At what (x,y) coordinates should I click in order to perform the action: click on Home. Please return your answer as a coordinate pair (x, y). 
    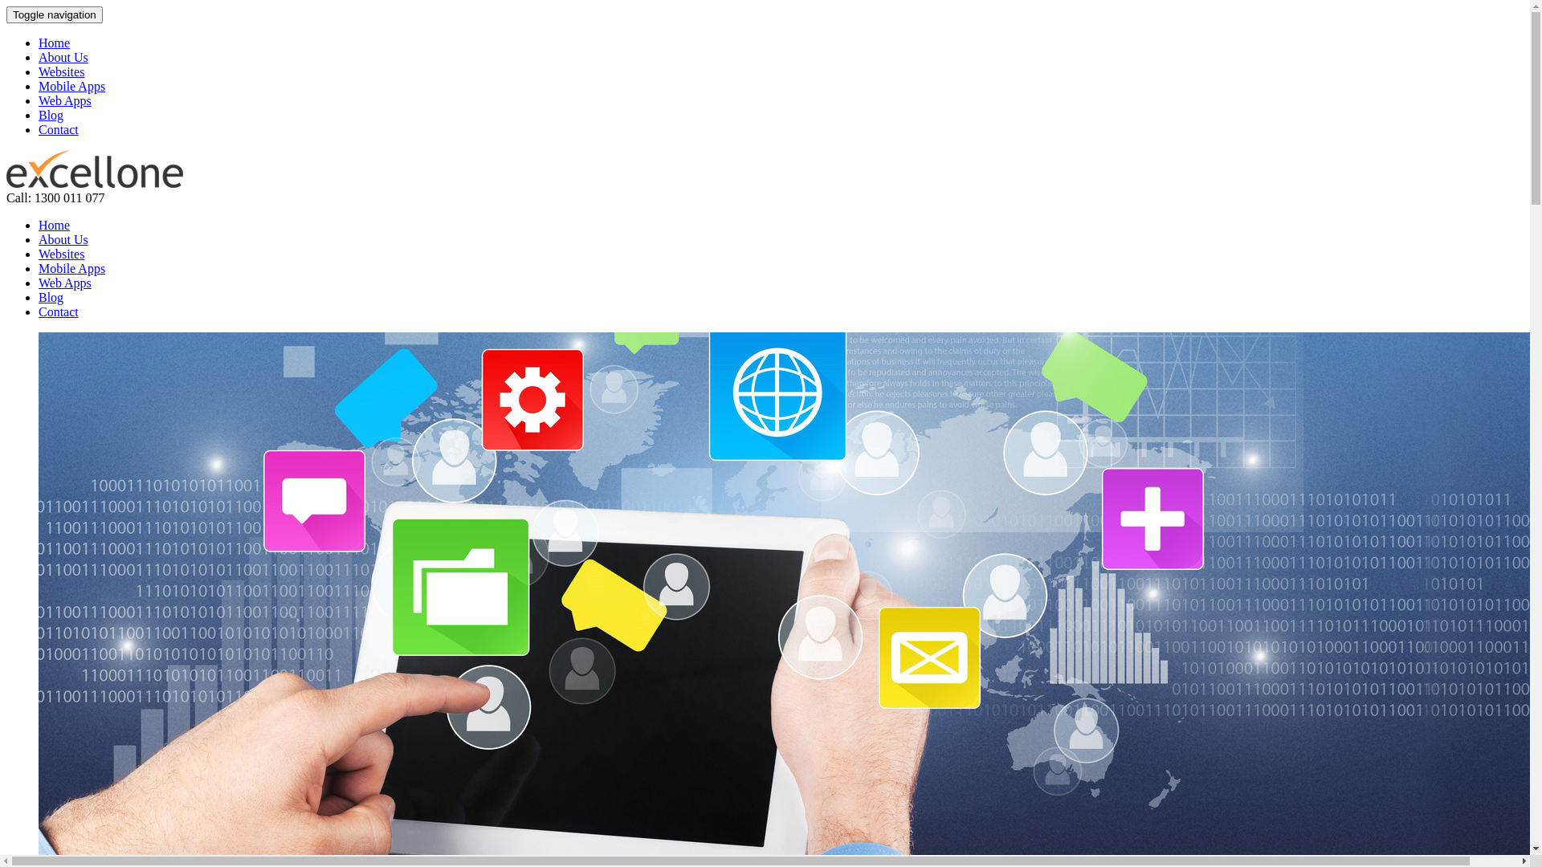
    Looking at the image, I should click on (55, 225).